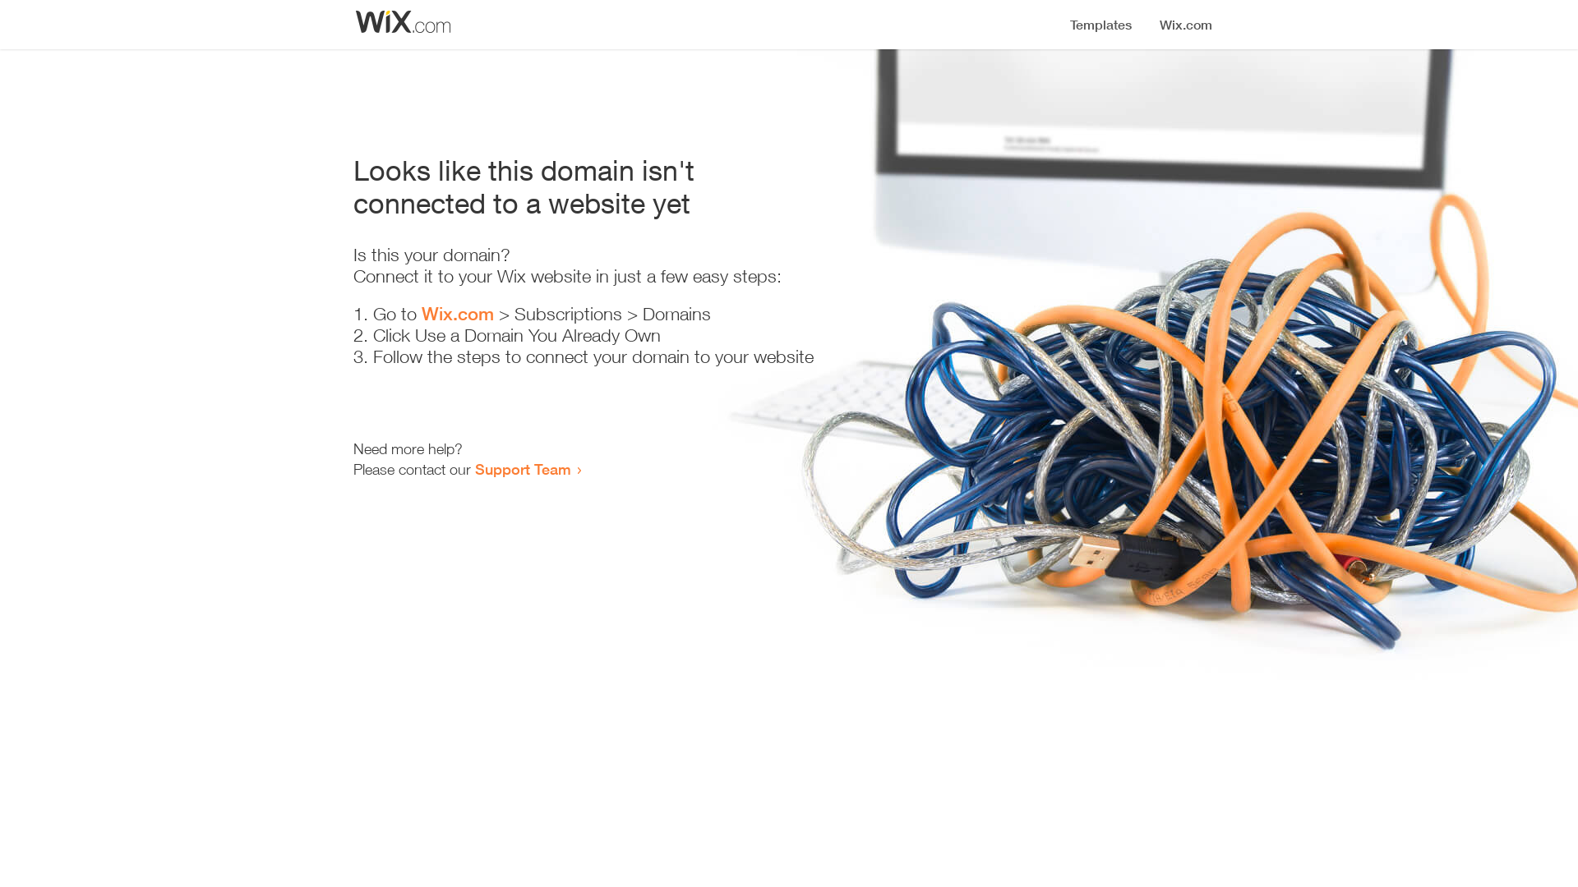 The height and width of the screenshot is (887, 1578). Describe the element at coordinates (523, 469) in the screenshot. I see `Support Team` at that location.